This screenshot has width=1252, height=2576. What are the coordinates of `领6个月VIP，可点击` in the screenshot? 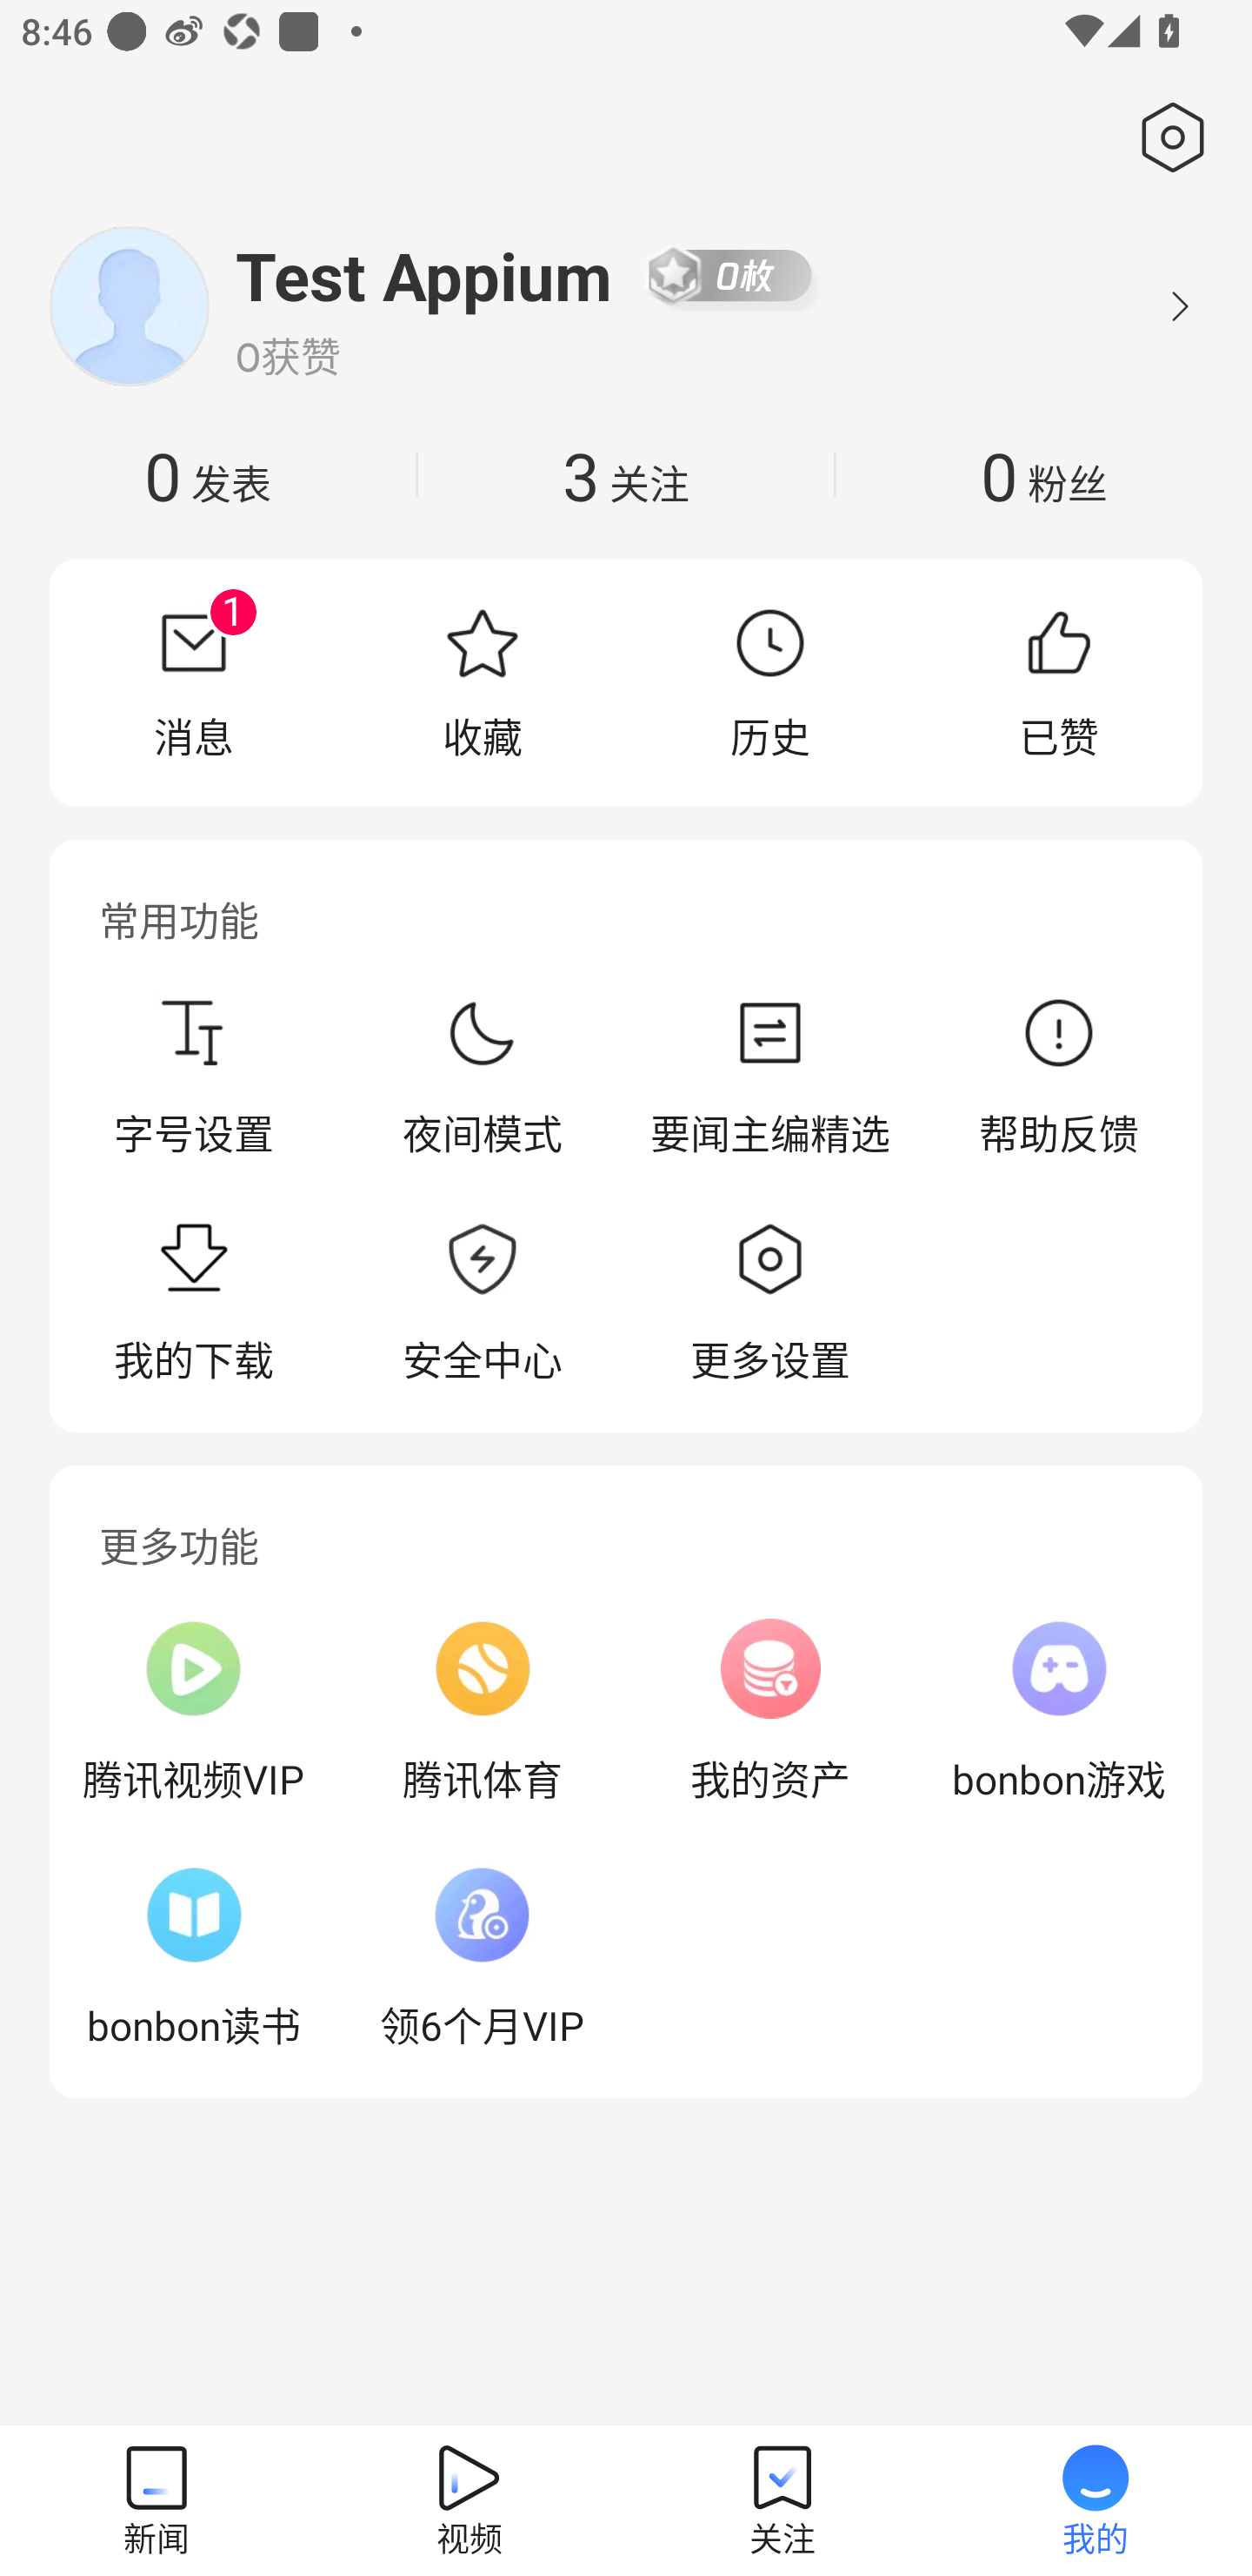 It's located at (482, 1957).